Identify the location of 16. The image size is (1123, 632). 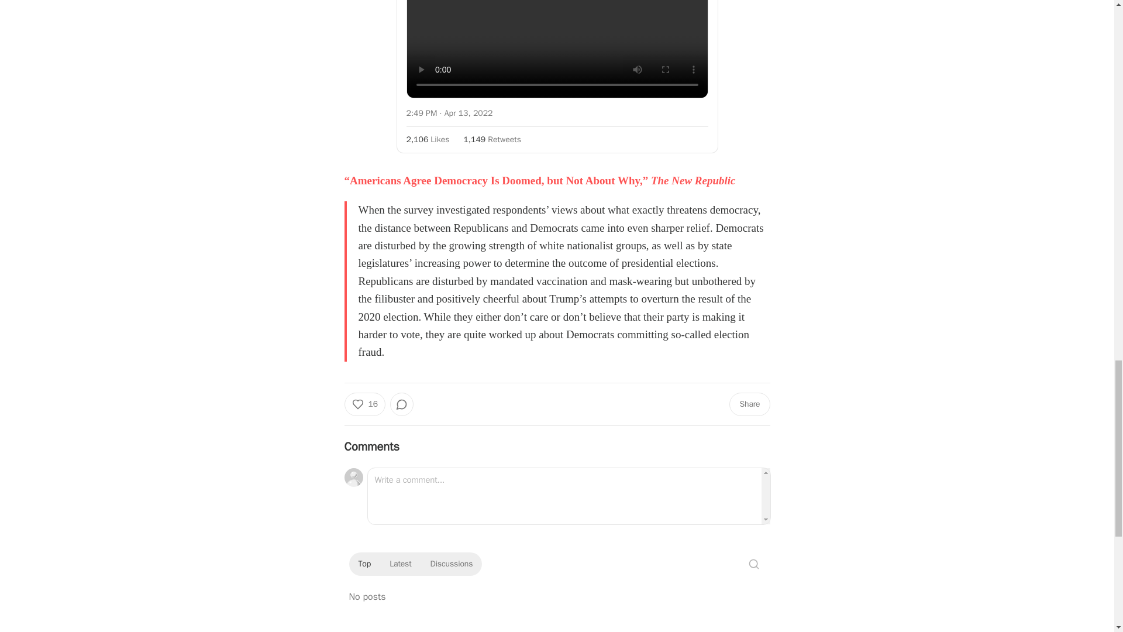
(364, 404).